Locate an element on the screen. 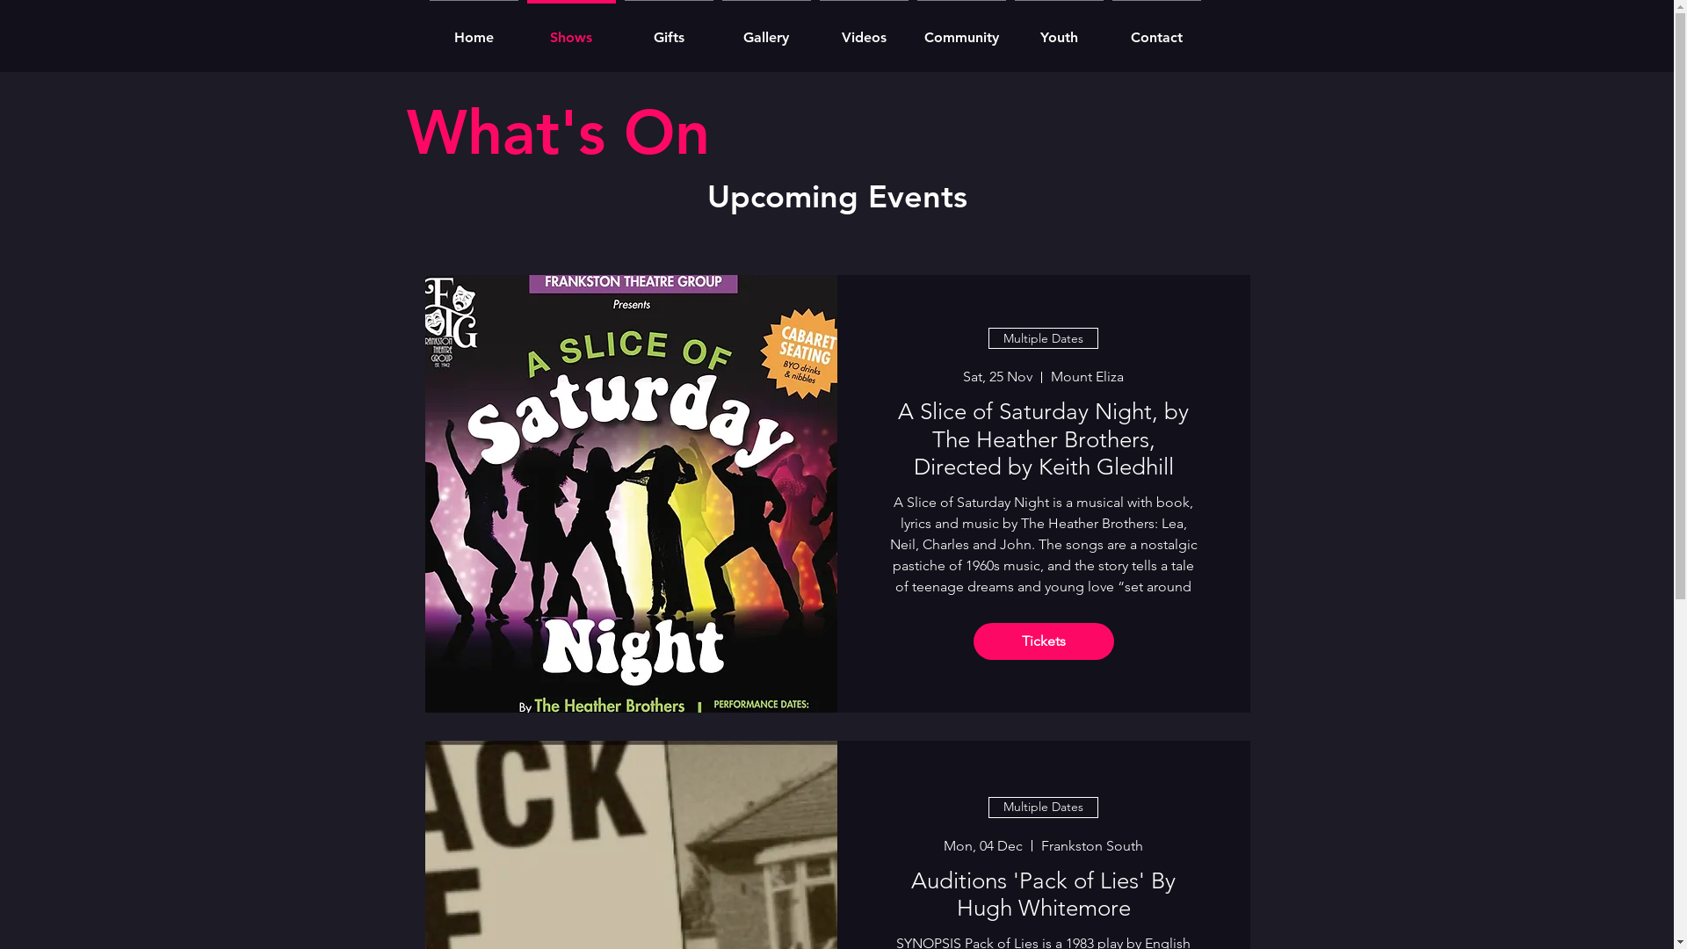  Gifts is located at coordinates (670, 30).